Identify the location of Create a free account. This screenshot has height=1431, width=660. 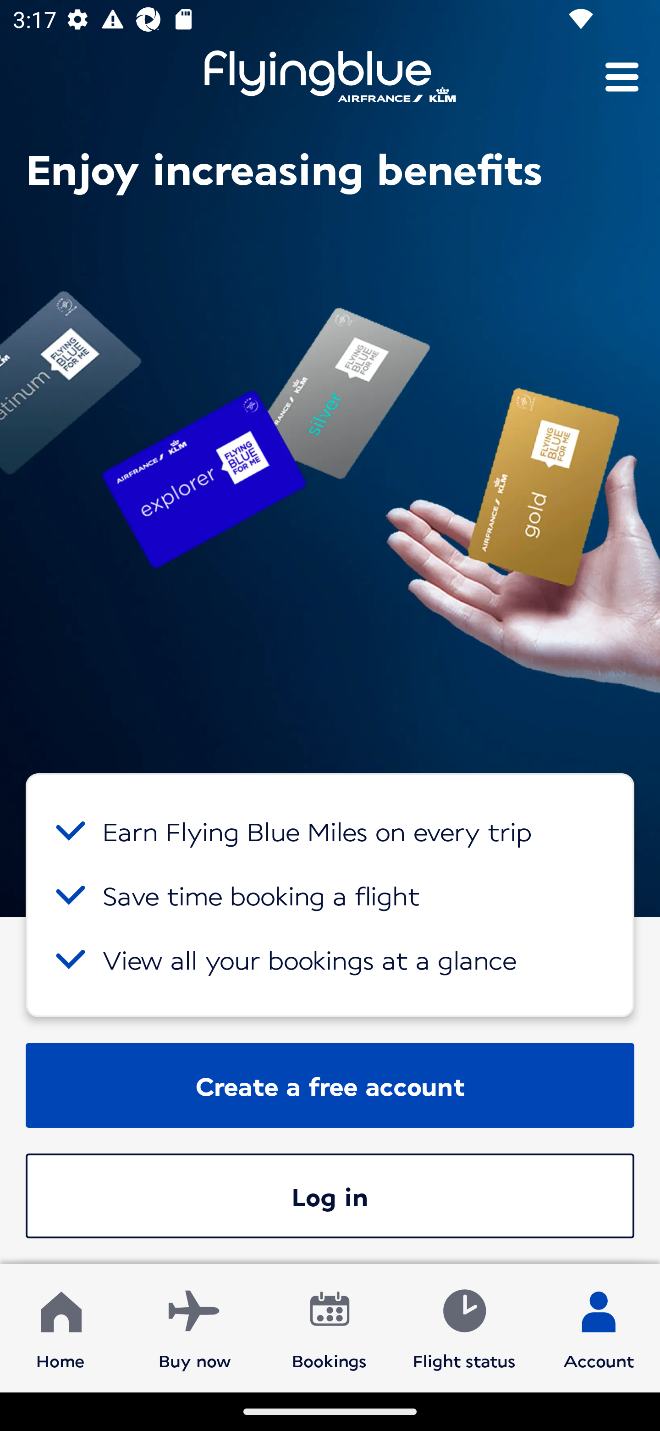
(330, 1085).